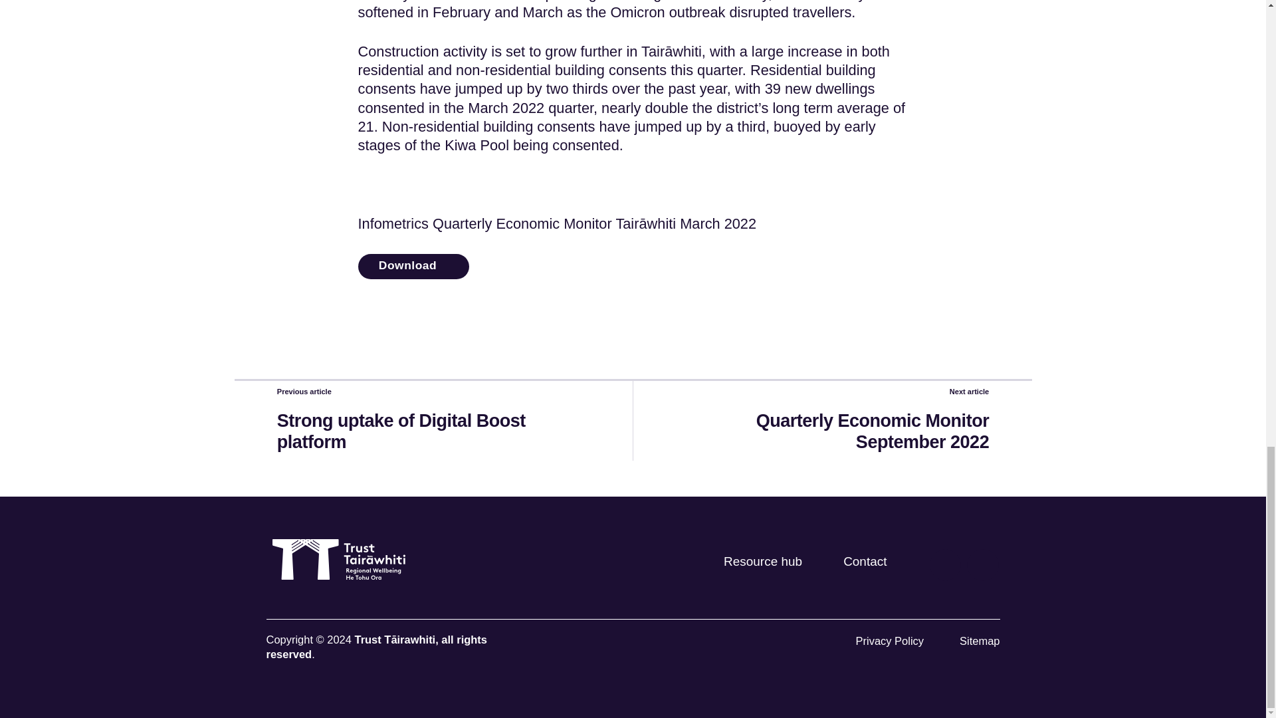 The width and height of the screenshot is (1276, 718). What do you see at coordinates (433, 395) in the screenshot?
I see `Previous article` at bounding box center [433, 395].